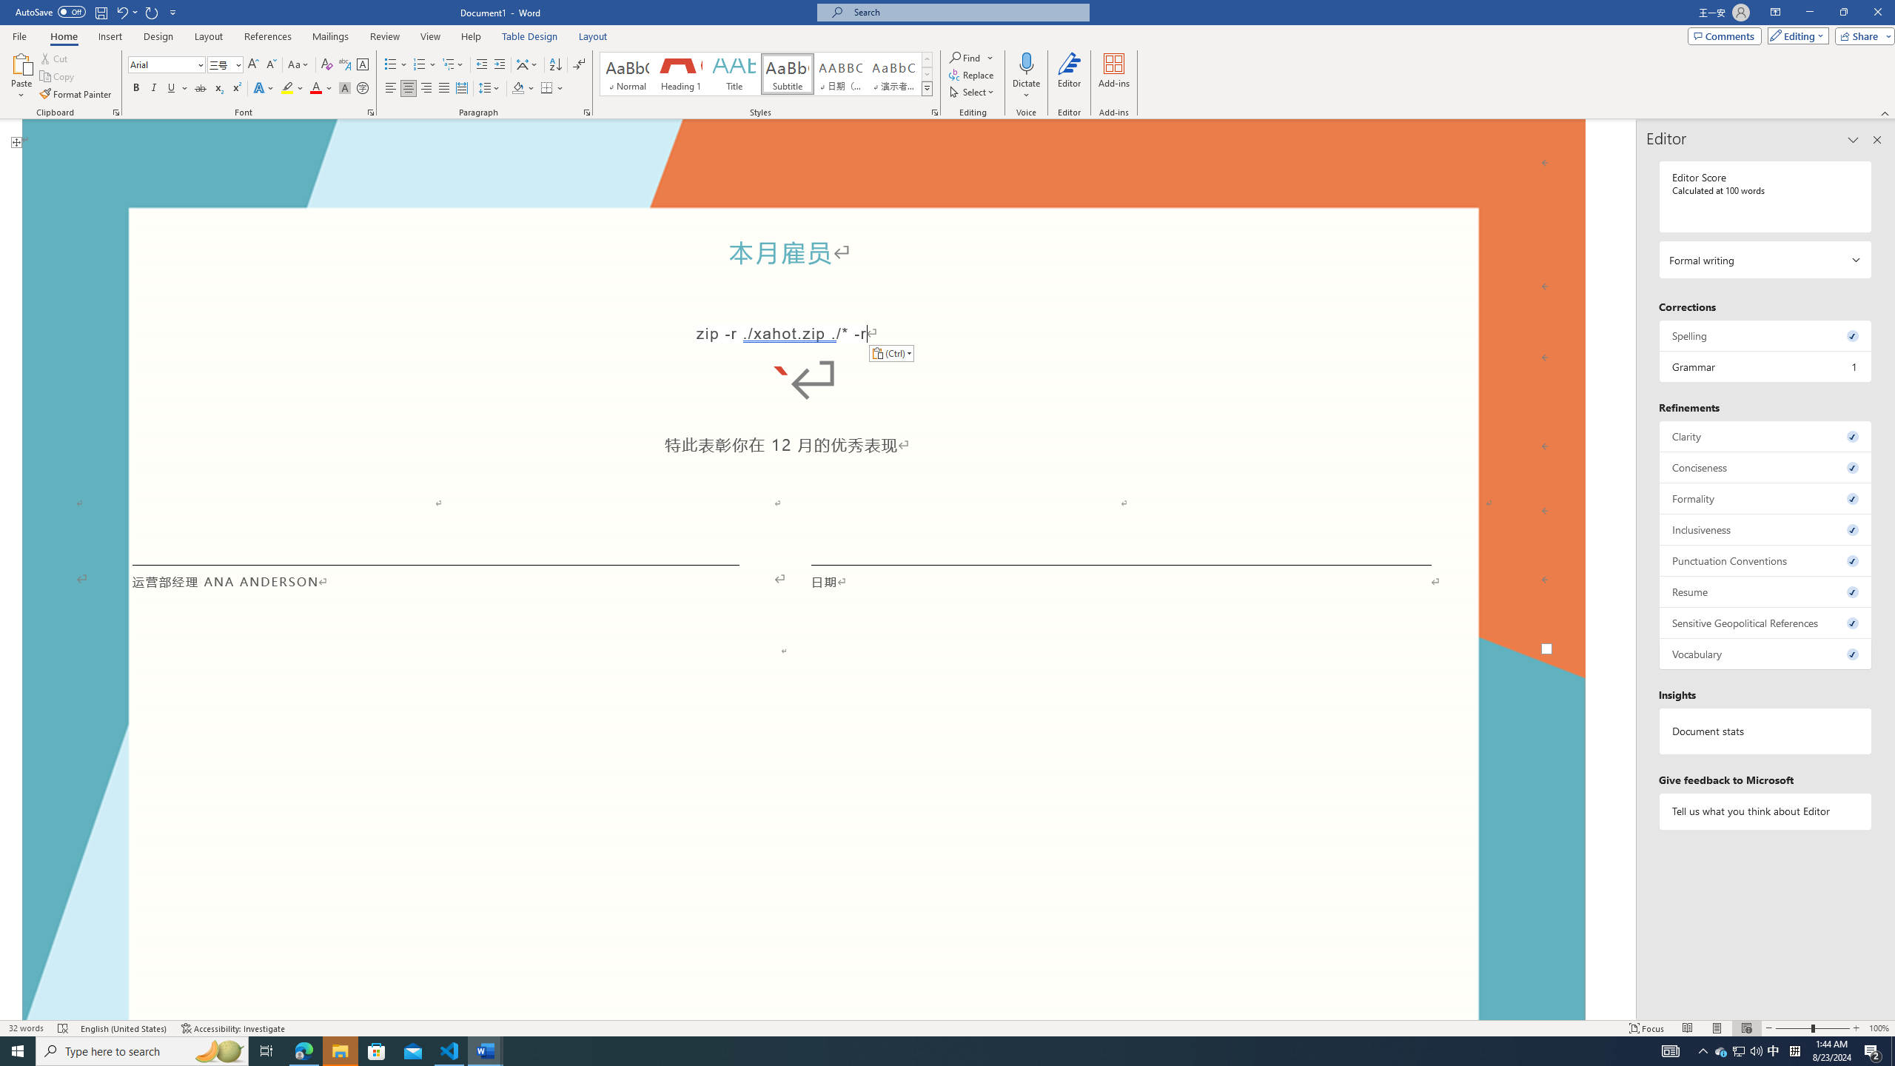  What do you see at coordinates (27, 1028) in the screenshot?
I see `Word Count 32 words` at bounding box center [27, 1028].